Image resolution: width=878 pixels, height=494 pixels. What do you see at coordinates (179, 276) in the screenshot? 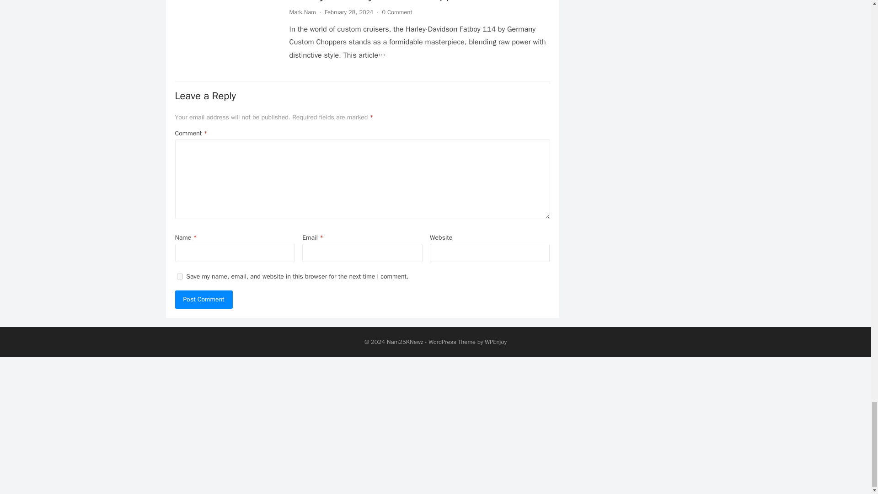
I see `yes` at bounding box center [179, 276].